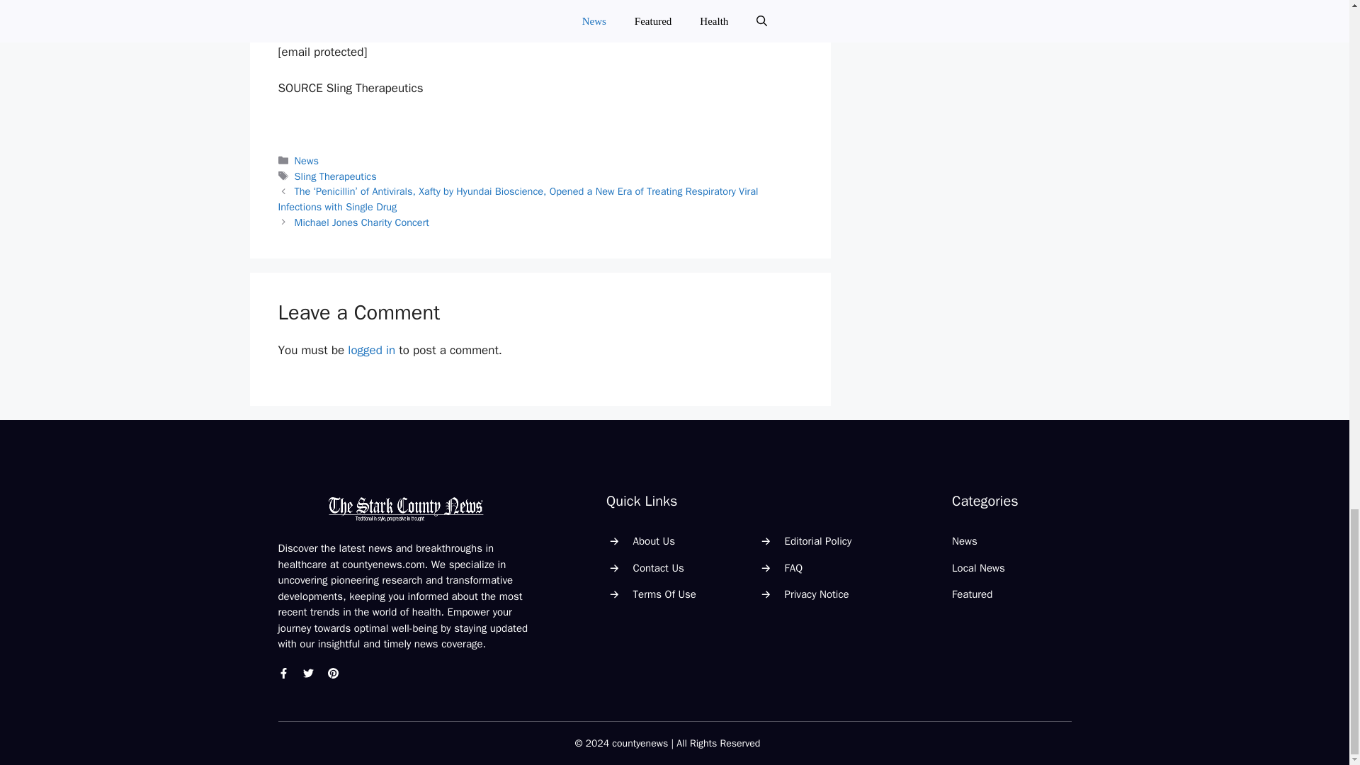 Image resolution: width=1360 pixels, height=765 pixels. I want to click on Sling Therapeutics, so click(336, 176).